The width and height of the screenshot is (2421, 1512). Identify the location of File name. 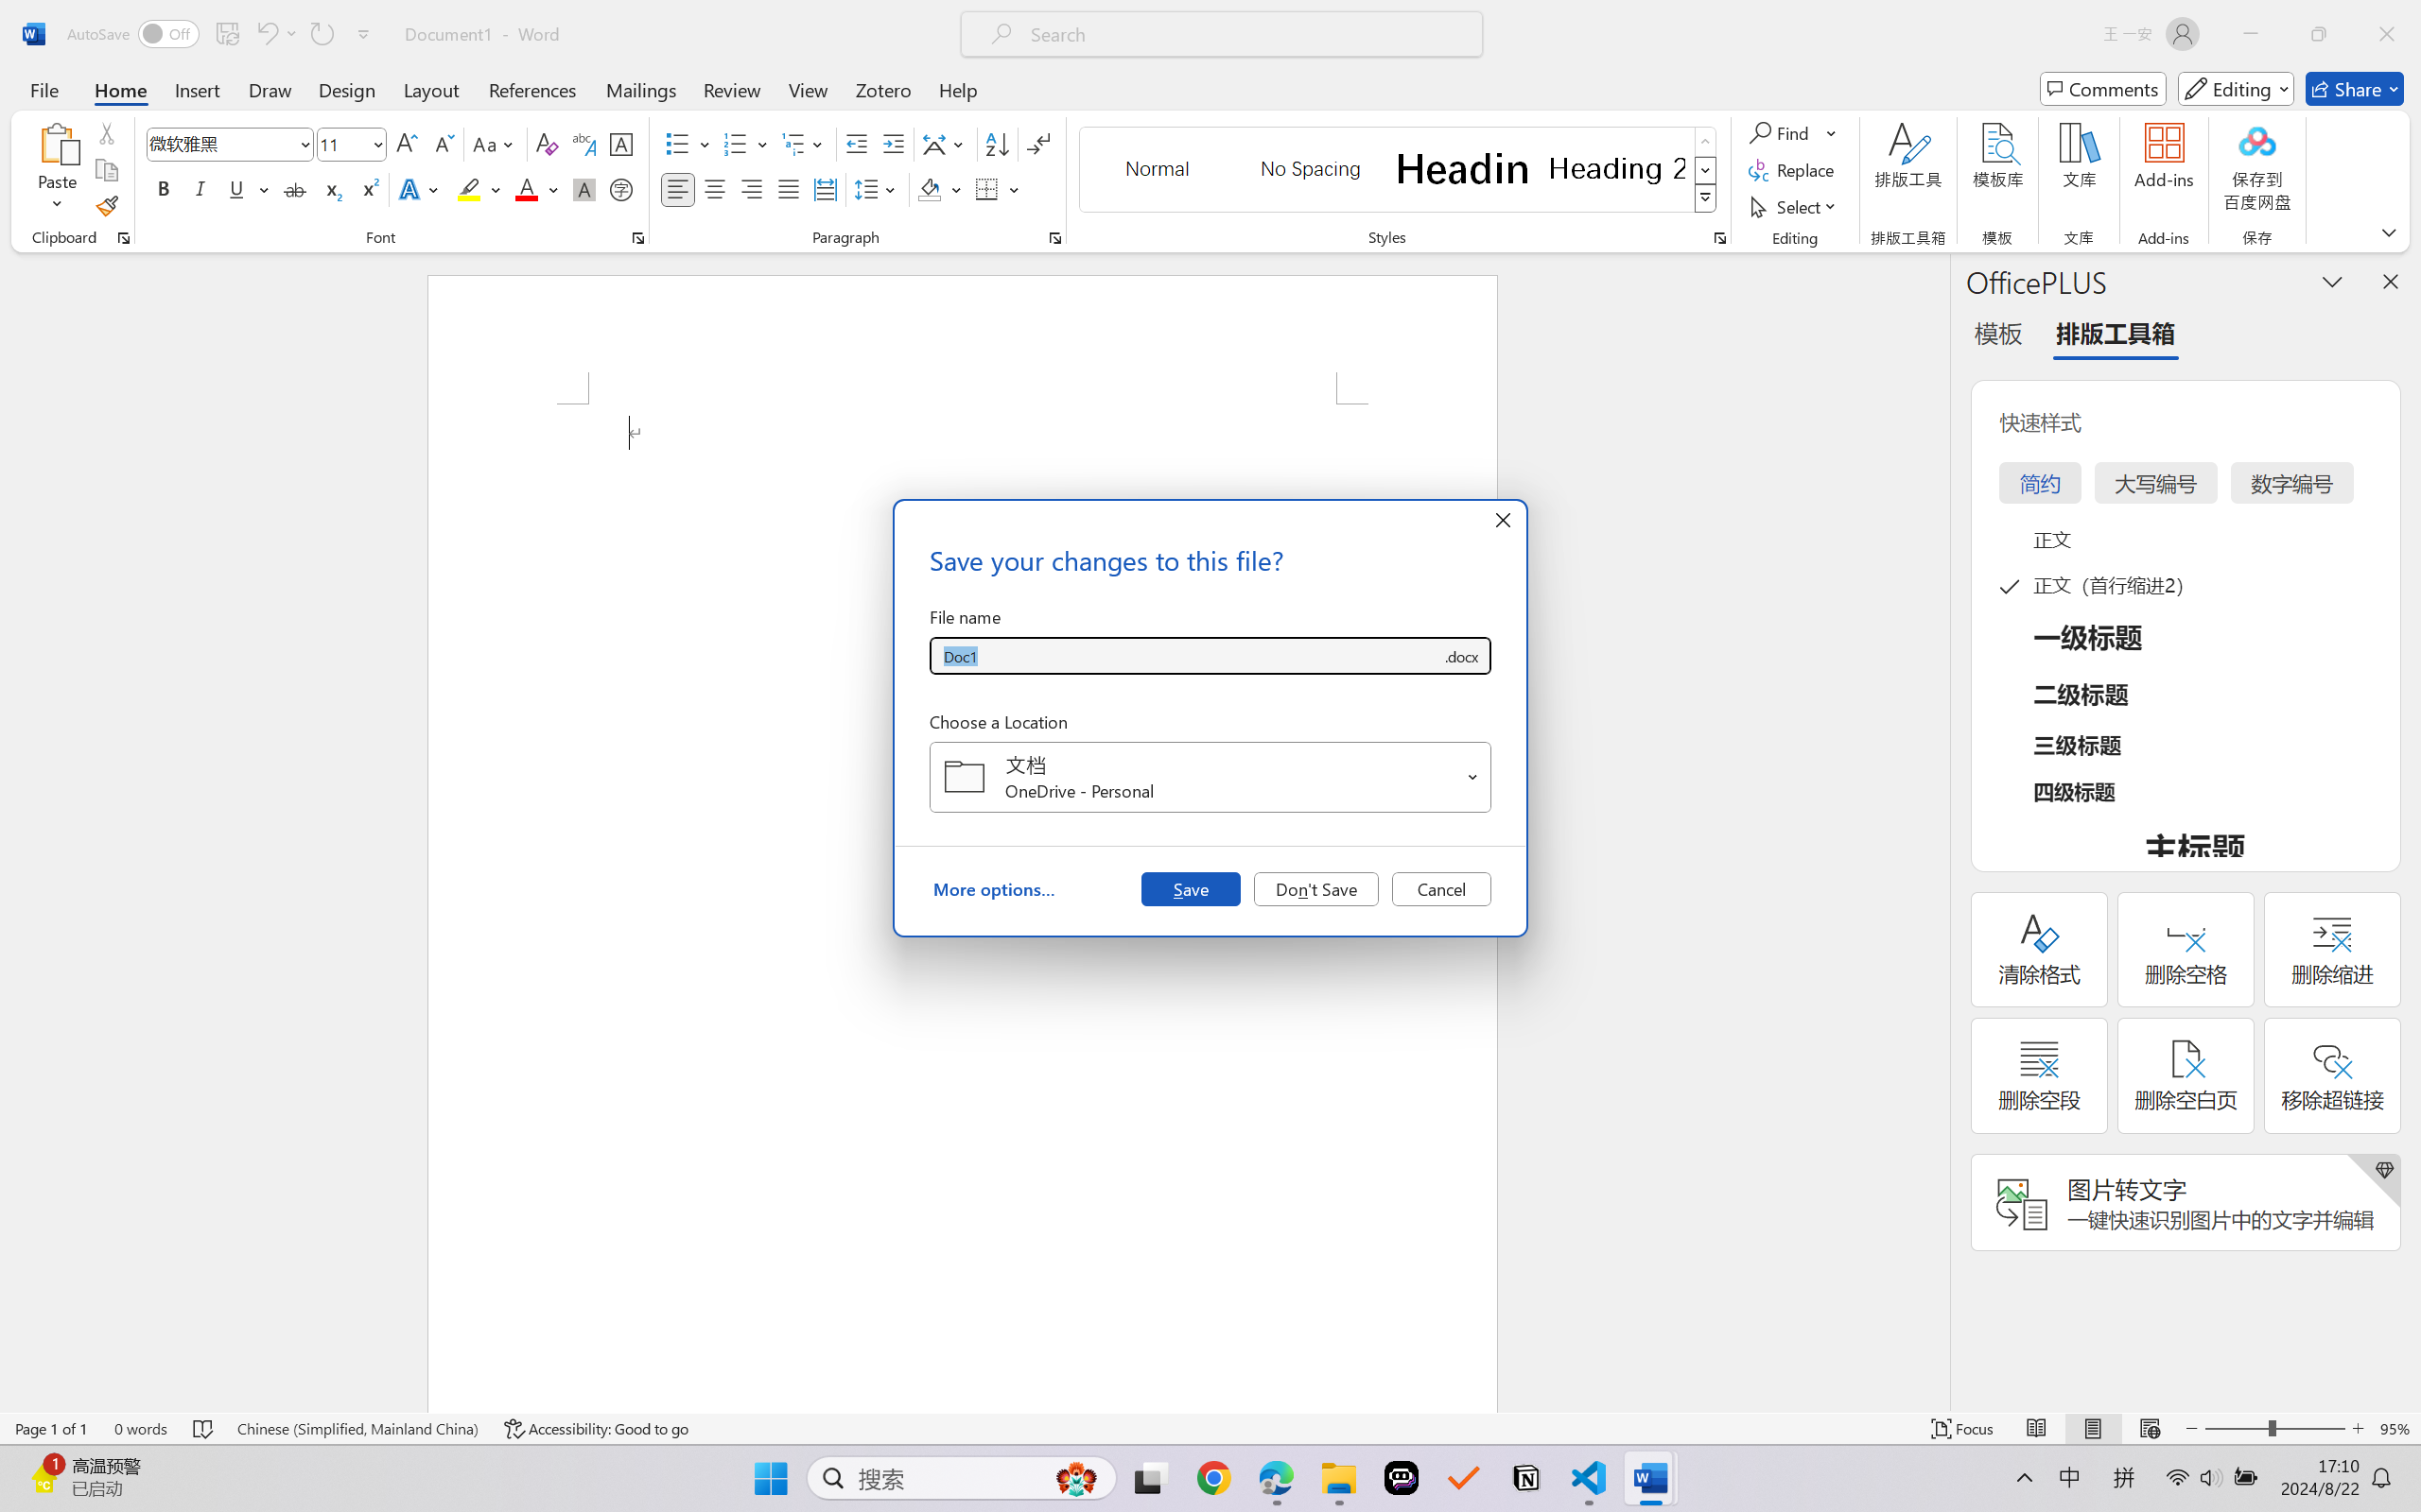
(1186, 656).